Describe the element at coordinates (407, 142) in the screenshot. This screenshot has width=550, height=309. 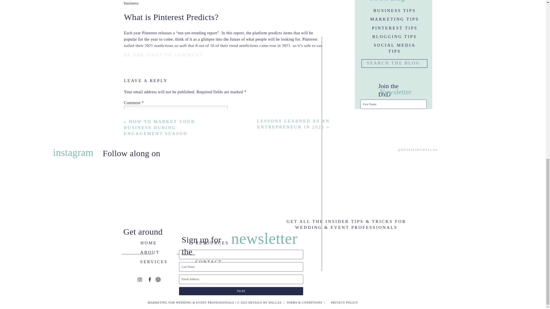
I see `I'm in!` at that location.